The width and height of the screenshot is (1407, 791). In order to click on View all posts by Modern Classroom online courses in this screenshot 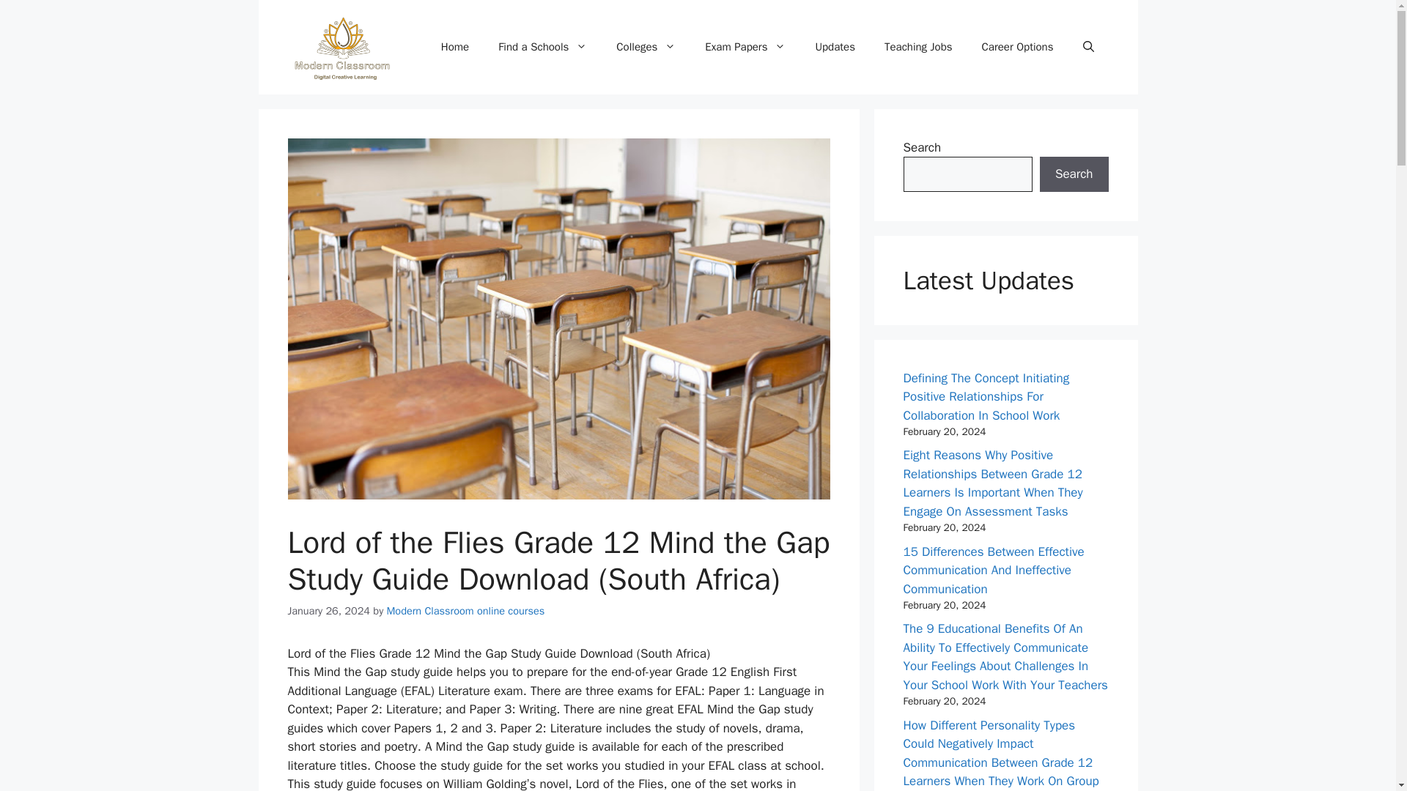, I will do `click(466, 611)`.